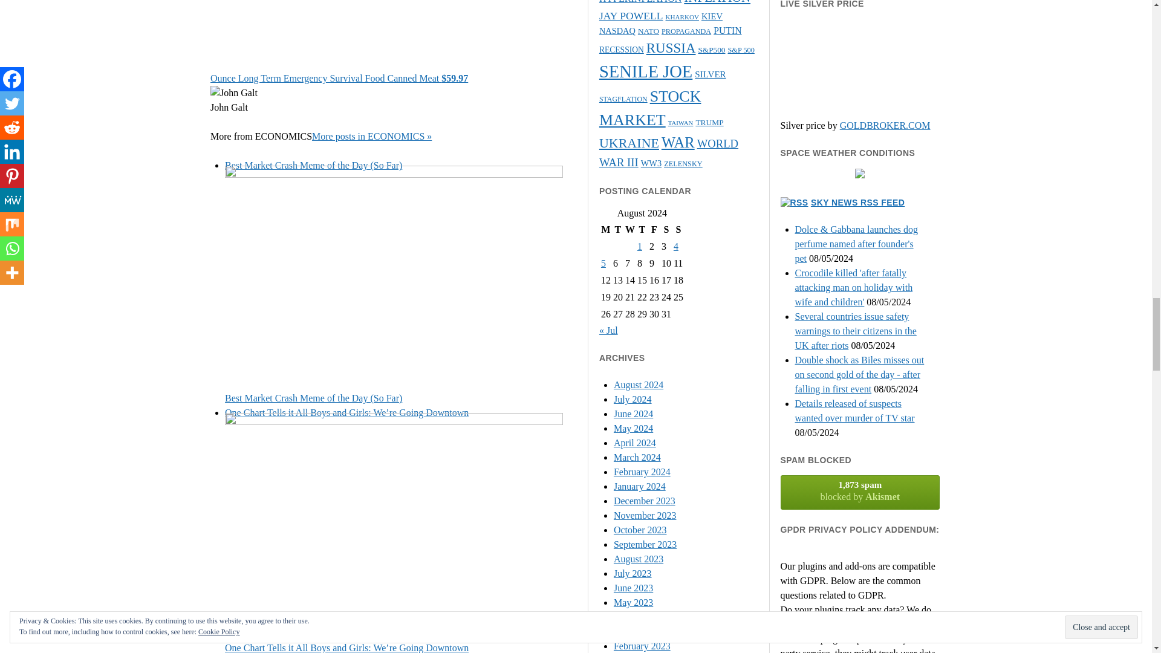 The image size is (1161, 653). I want to click on Click to add Solar-Terrestrial Data to your website!, so click(860, 175).